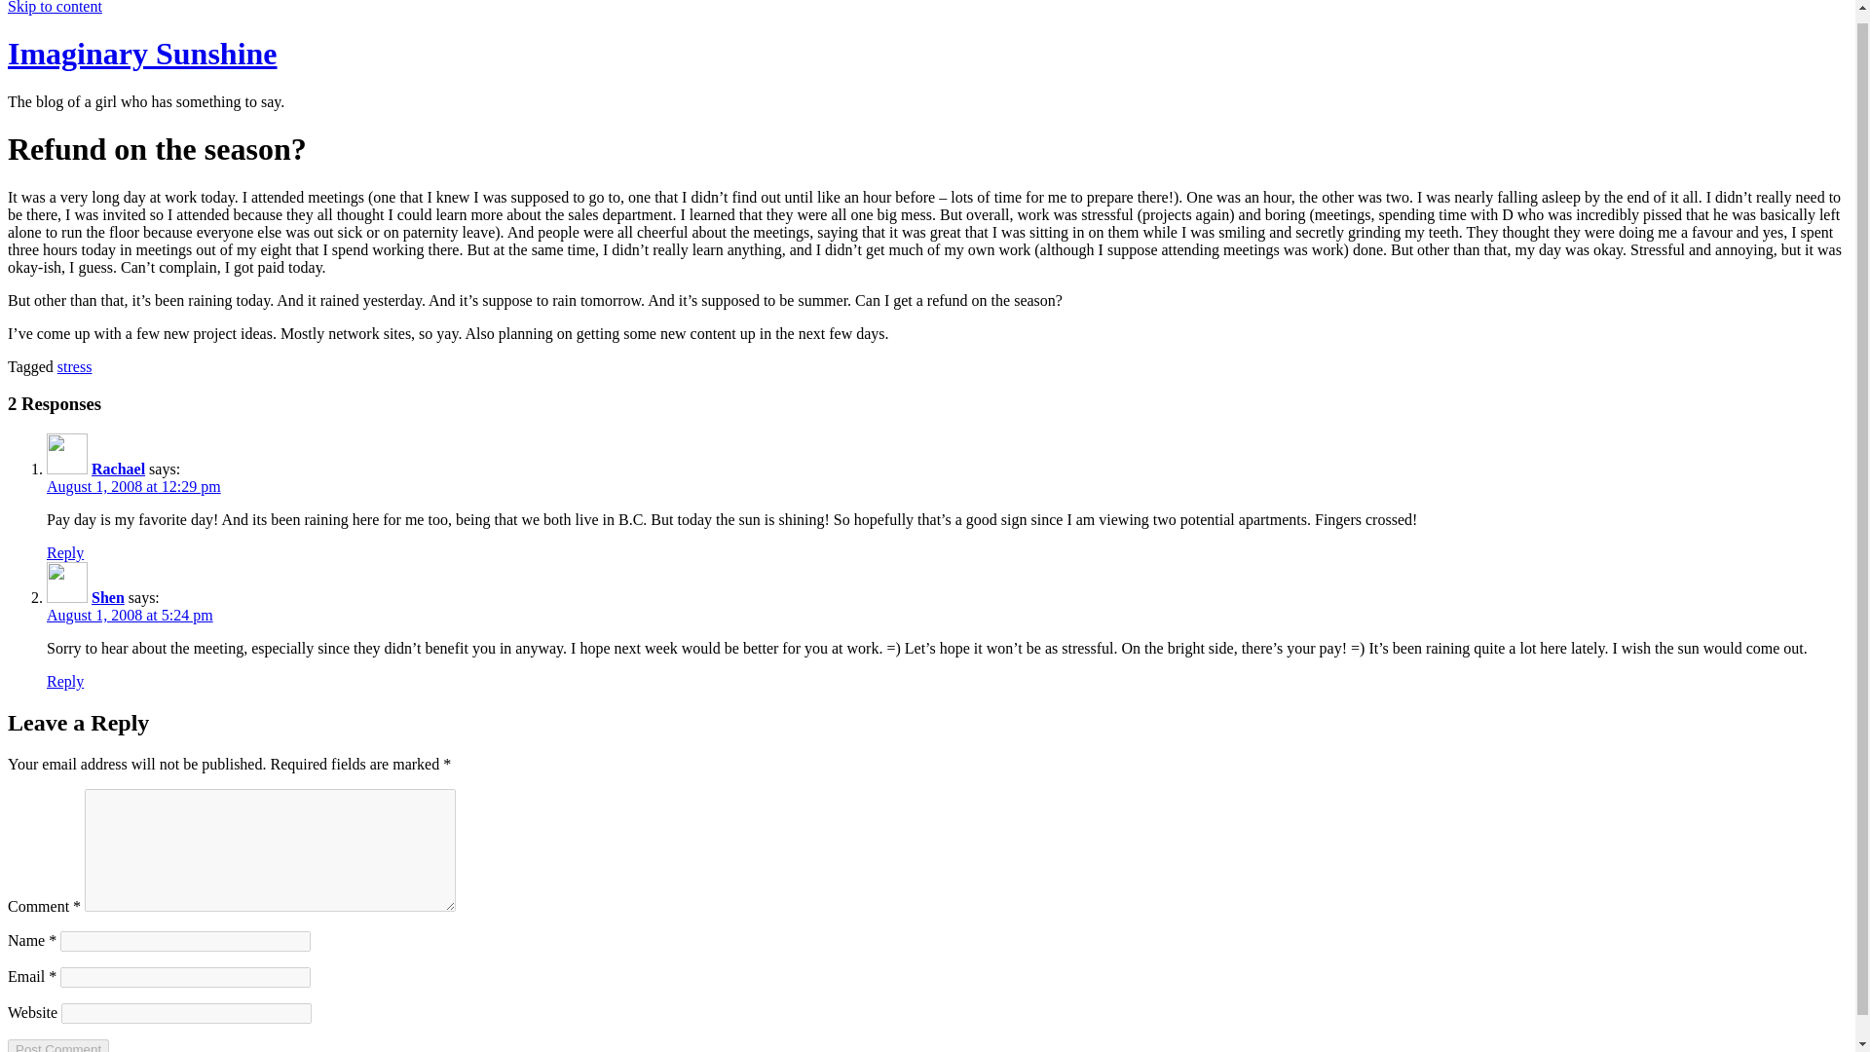  Describe the element at coordinates (108, 597) in the screenshot. I see `Shen` at that location.